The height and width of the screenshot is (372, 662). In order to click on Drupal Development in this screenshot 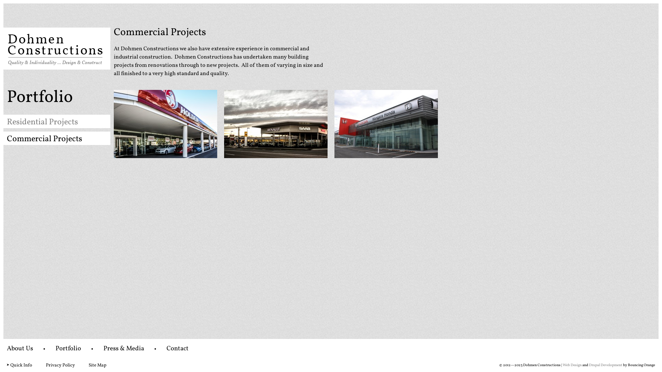, I will do `click(605, 365)`.